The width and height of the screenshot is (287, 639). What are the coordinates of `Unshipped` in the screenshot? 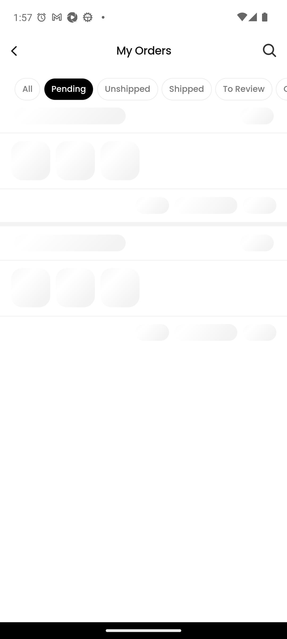 It's located at (127, 89).